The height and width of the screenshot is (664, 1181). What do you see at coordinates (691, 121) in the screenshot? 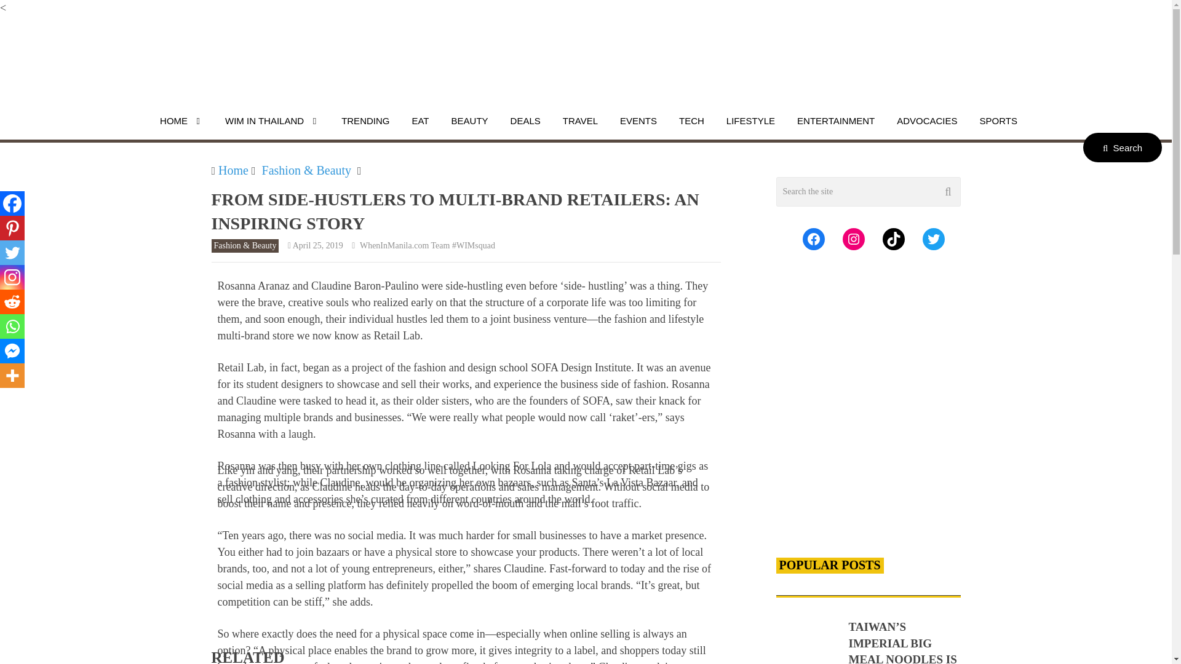
I see `TECH` at bounding box center [691, 121].